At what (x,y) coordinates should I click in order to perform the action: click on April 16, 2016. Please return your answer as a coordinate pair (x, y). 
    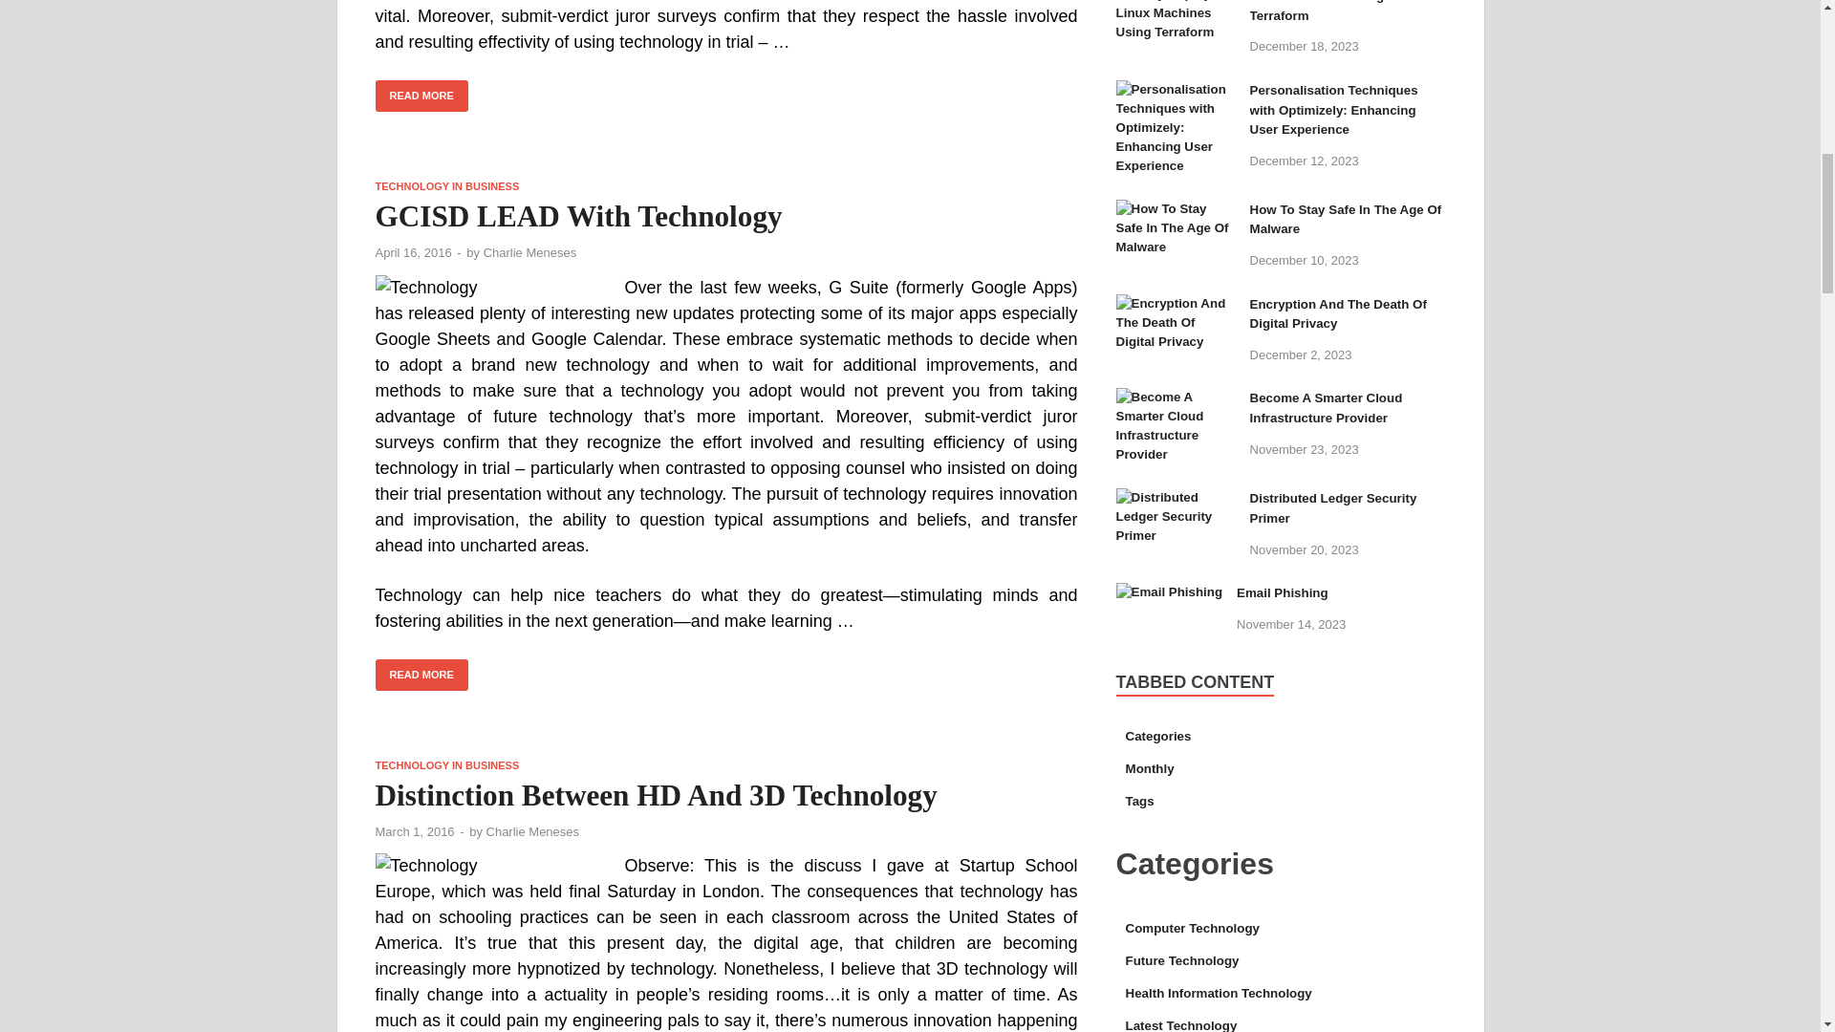
    Looking at the image, I should click on (413, 252).